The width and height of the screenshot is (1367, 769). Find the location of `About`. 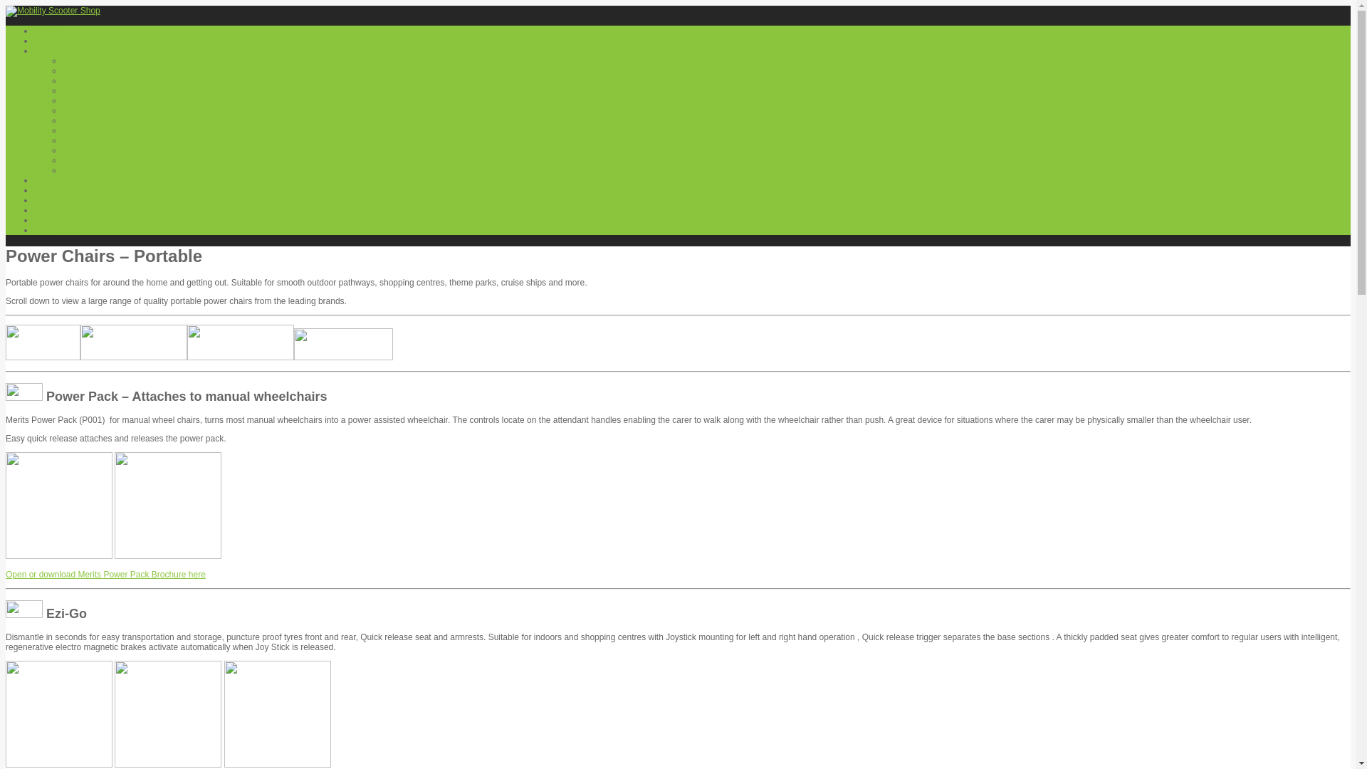

About is located at coordinates (46, 180).